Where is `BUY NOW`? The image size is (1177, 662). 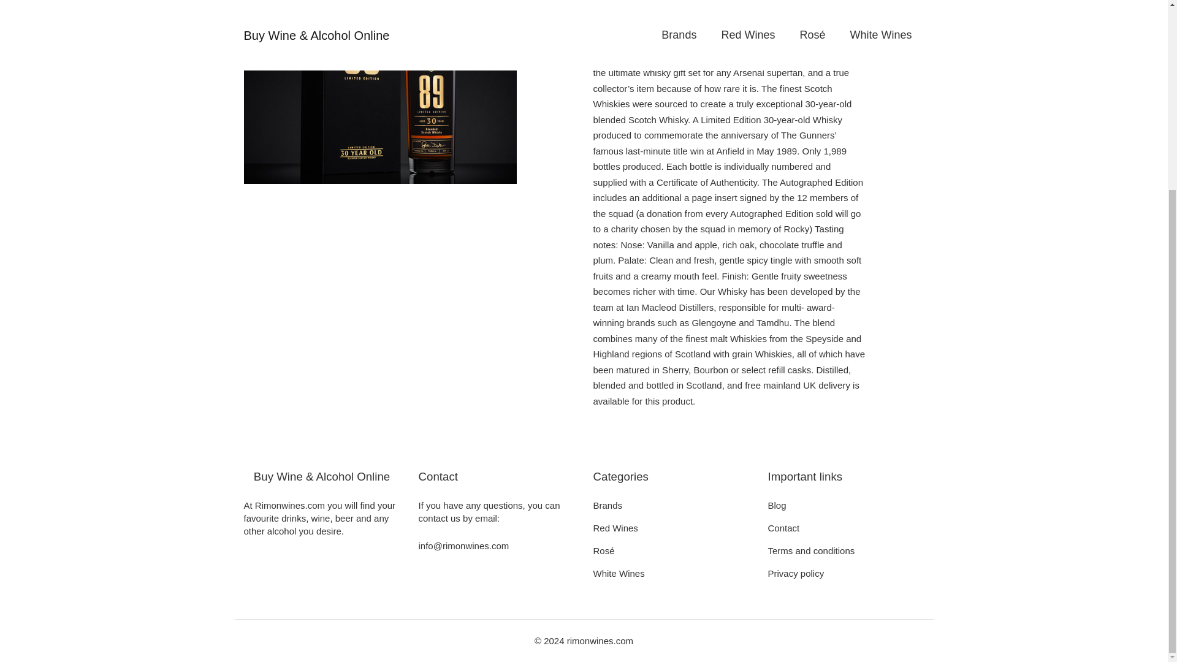 BUY NOW is located at coordinates (638, 10).